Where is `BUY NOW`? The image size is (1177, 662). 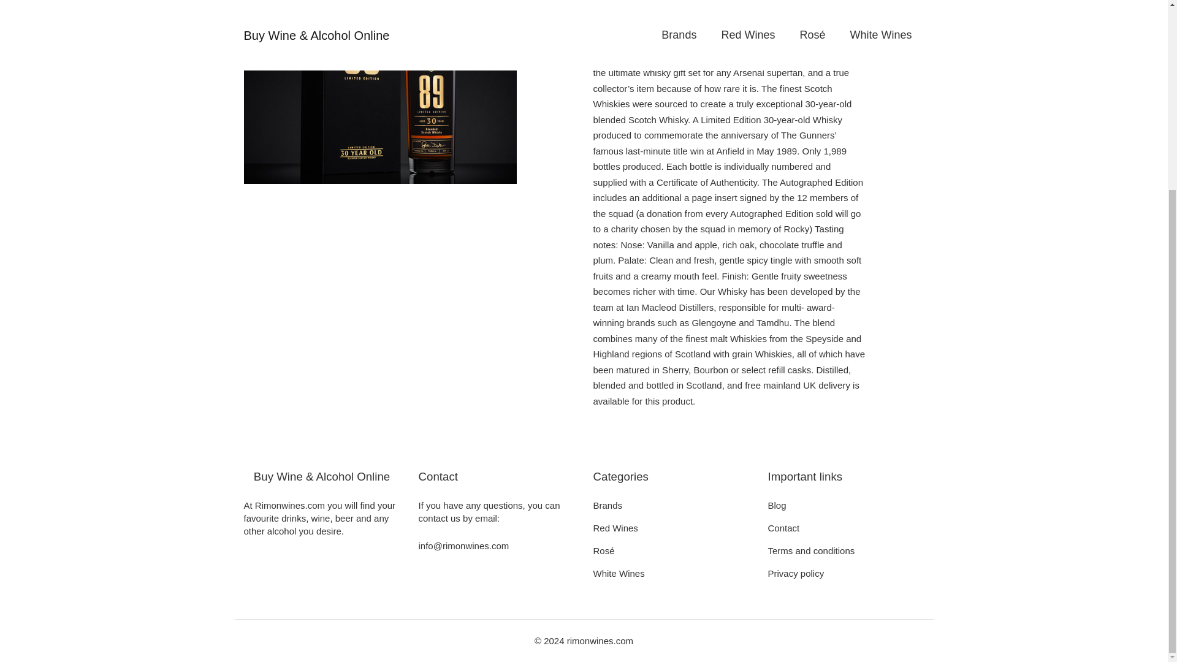 BUY NOW is located at coordinates (638, 10).